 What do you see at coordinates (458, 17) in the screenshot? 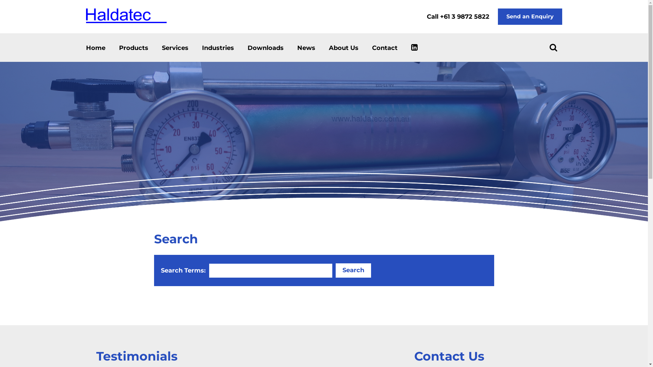
I see `Call +61 3 9872 5822` at bounding box center [458, 17].